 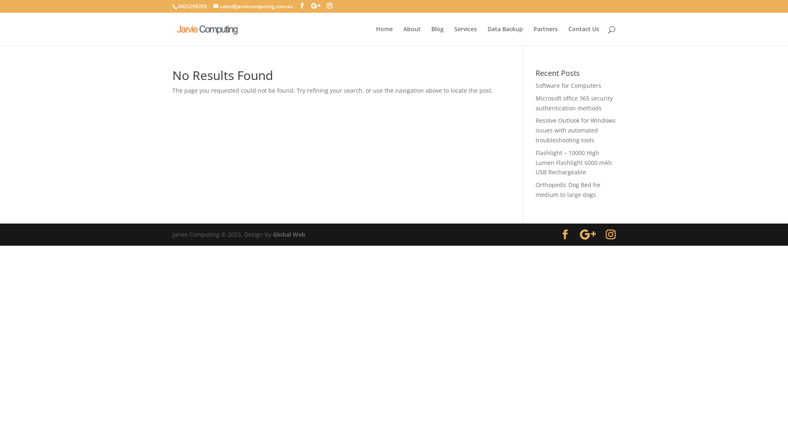 I want to click on Partners, so click(x=546, y=36).